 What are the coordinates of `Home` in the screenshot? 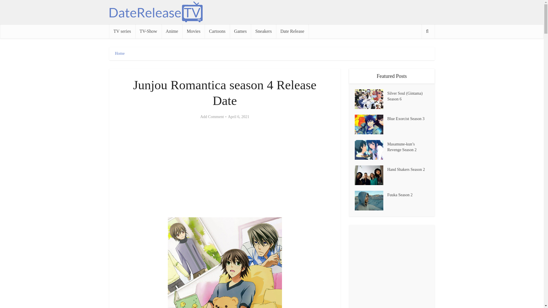 It's located at (119, 54).